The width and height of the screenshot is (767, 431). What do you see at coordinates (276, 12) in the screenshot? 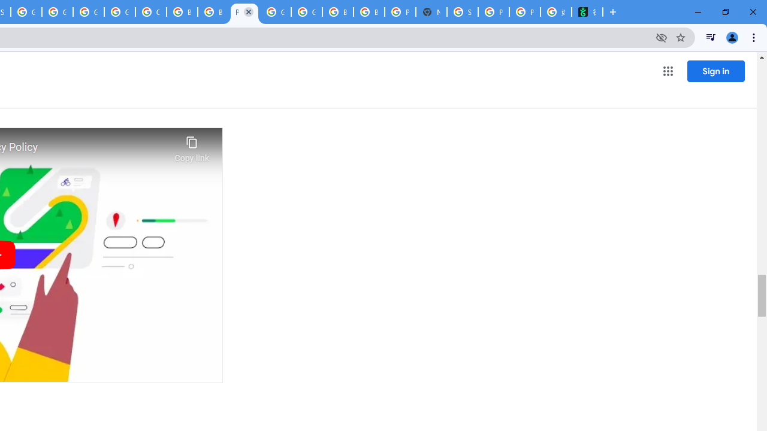
I see `Google Cloud Platform` at bounding box center [276, 12].